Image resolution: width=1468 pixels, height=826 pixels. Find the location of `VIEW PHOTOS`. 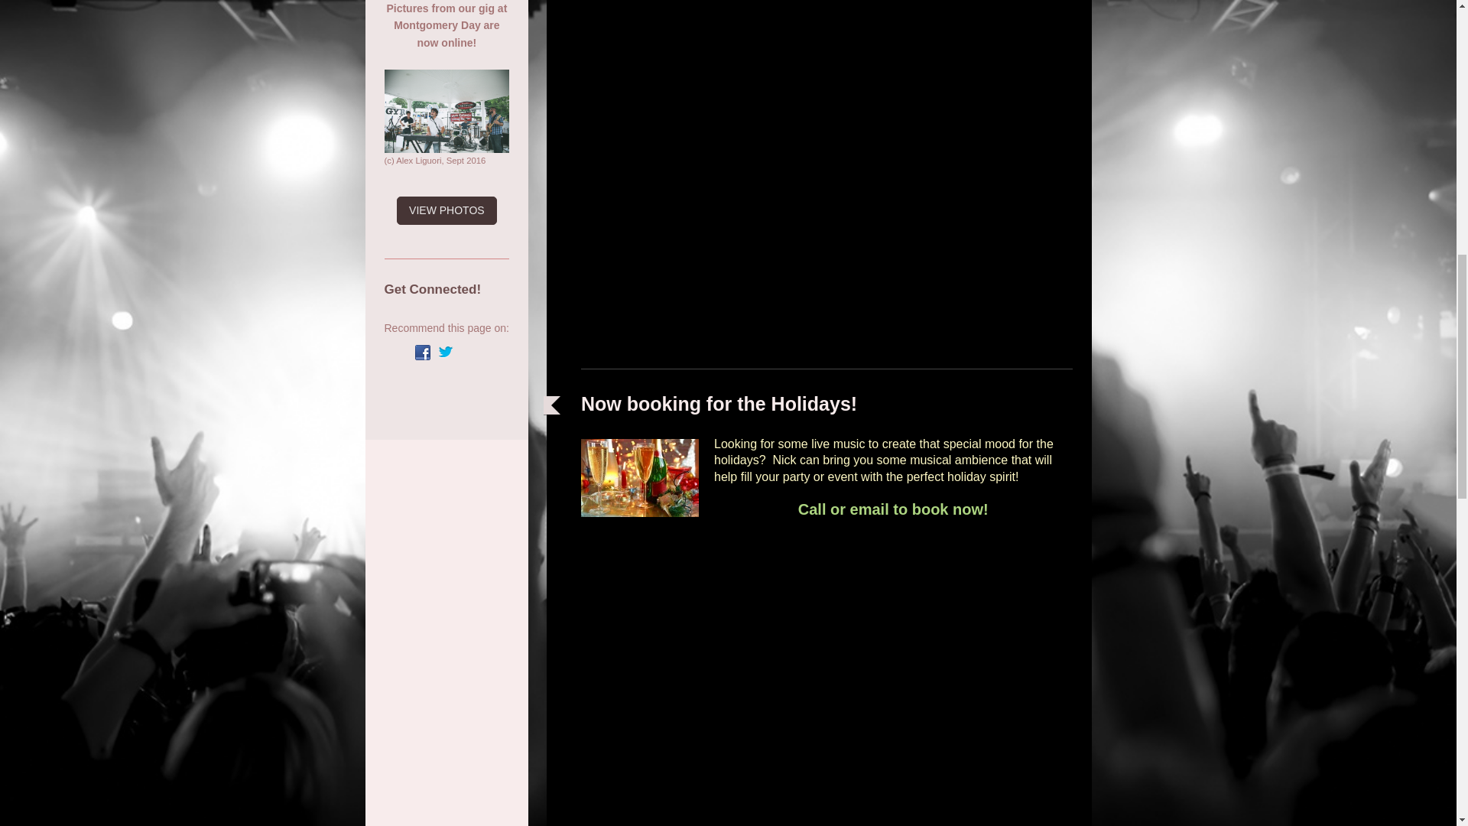

VIEW PHOTOS is located at coordinates (447, 210).